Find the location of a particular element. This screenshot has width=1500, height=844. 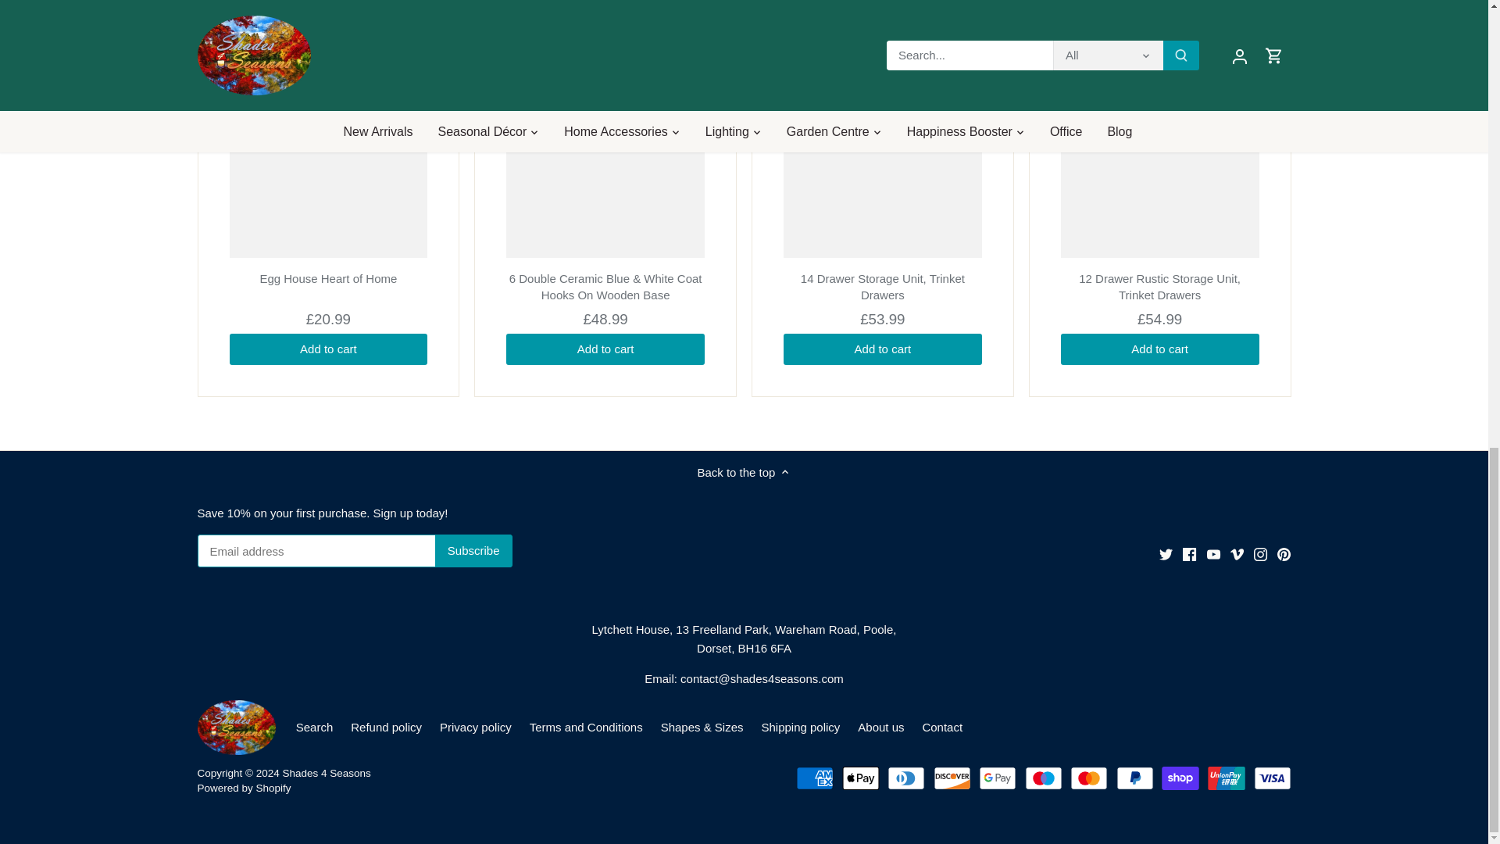

Subscribe is located at coordinates (473, 550).